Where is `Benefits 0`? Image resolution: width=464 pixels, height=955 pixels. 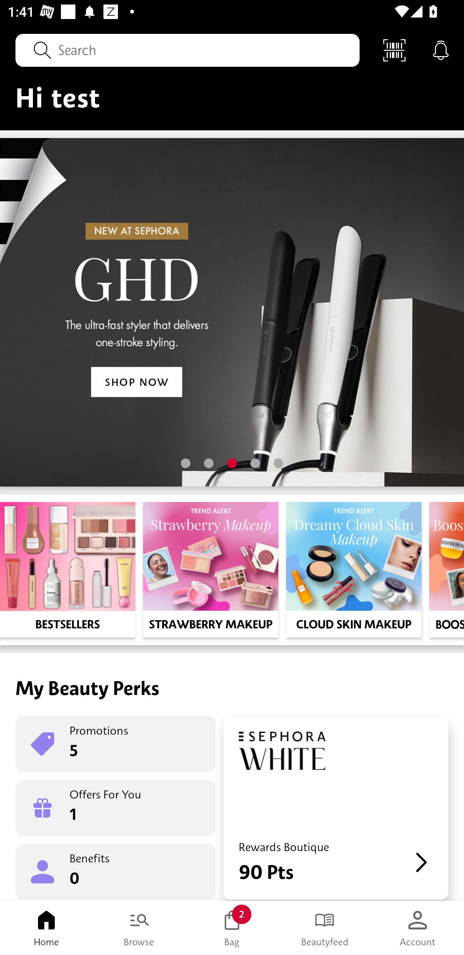
Benefits 0 is located at coordinates (115, 871).